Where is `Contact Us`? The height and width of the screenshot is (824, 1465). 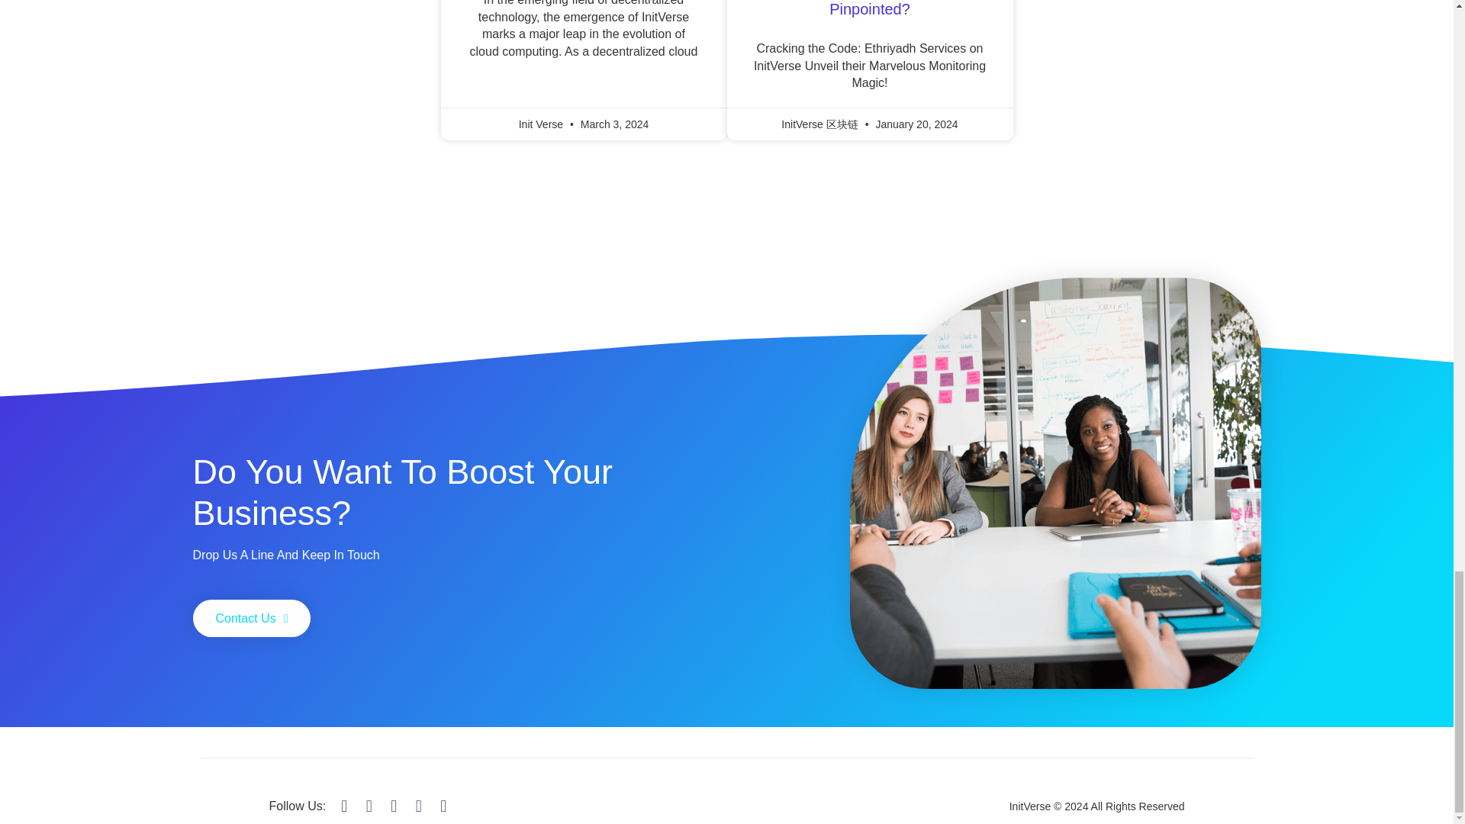 Contact Us is located at coordinates (251, 618).